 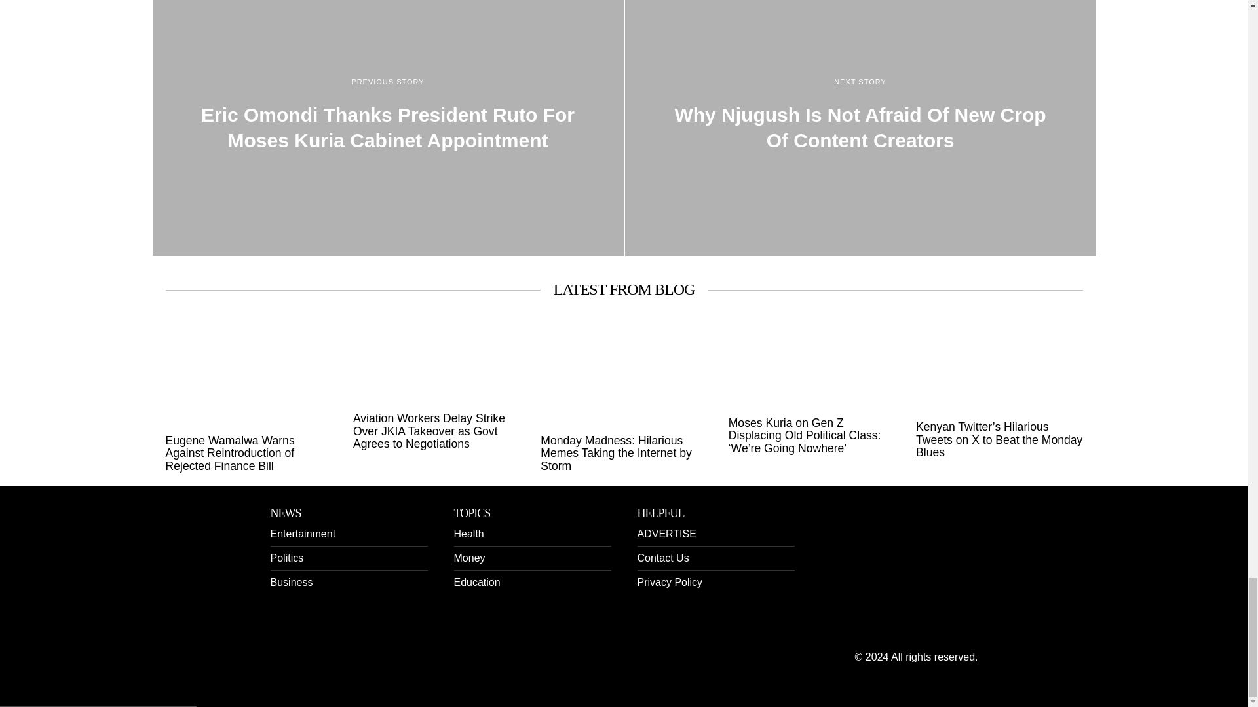 I want to click on Monday Madness: Hilarious Memes Taking the Internet by Storm, so click(x=624, y=454).